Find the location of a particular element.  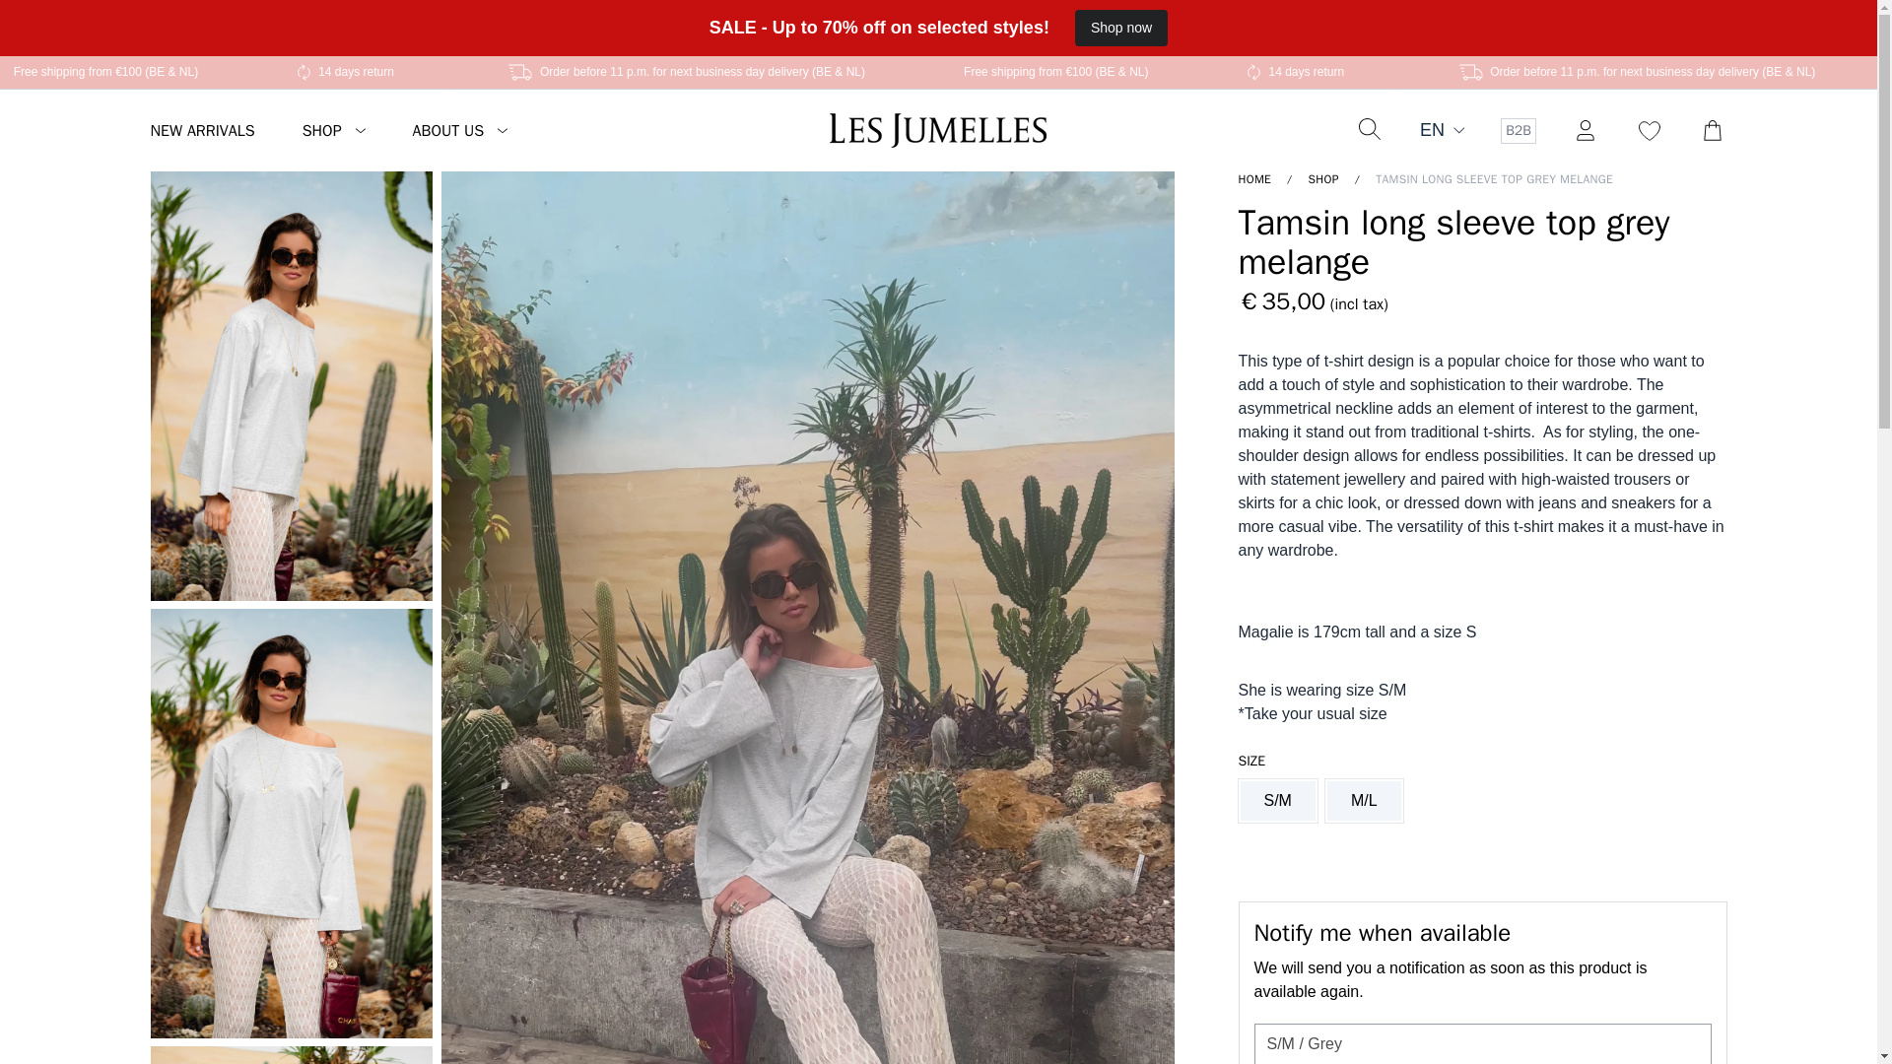

Shop now is located at coordinates (1120, 28).